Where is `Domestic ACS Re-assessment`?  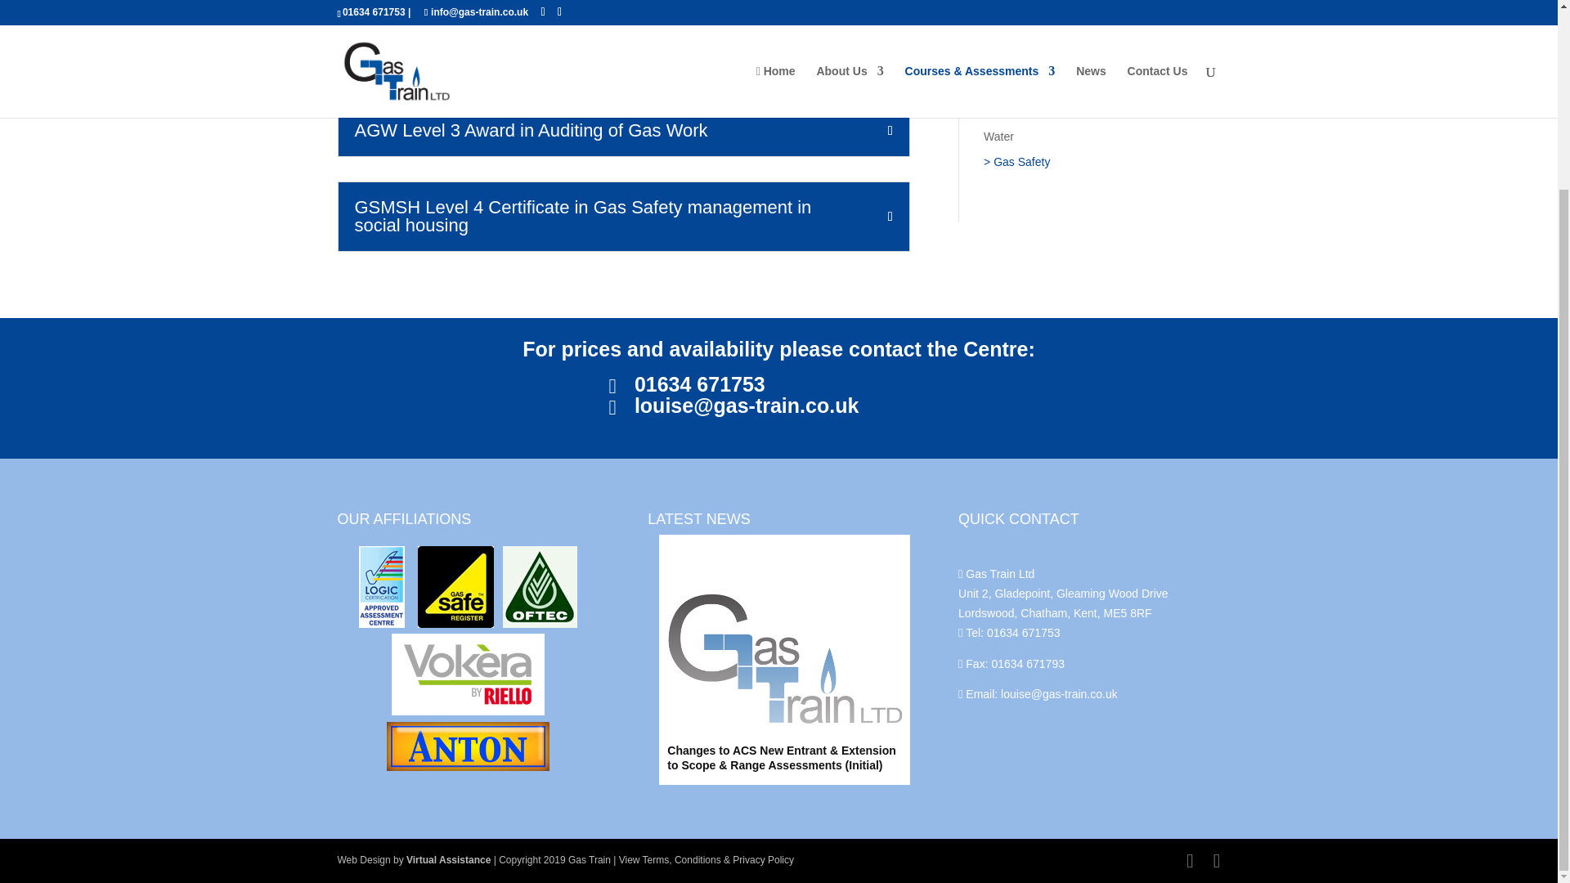 Domestic ACS Re-assessment is located at coordinates (1061, 10).